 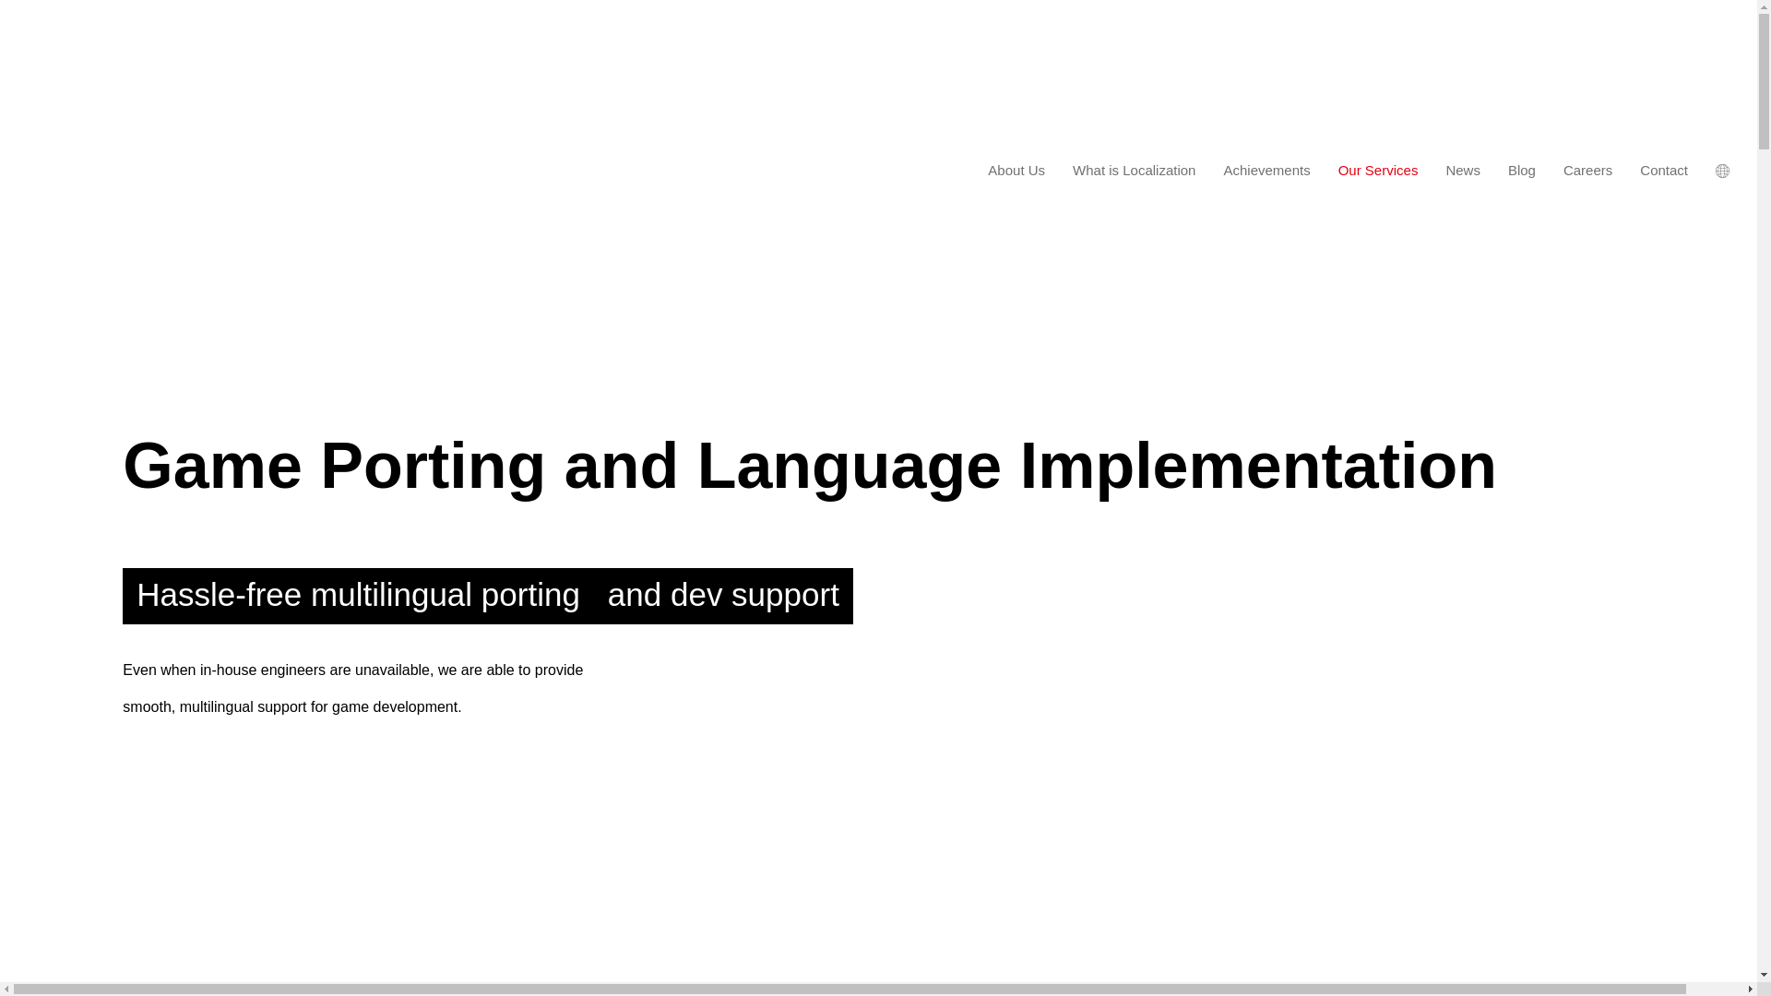 I want to click on What is Localization, so click(x=1135, y=172).